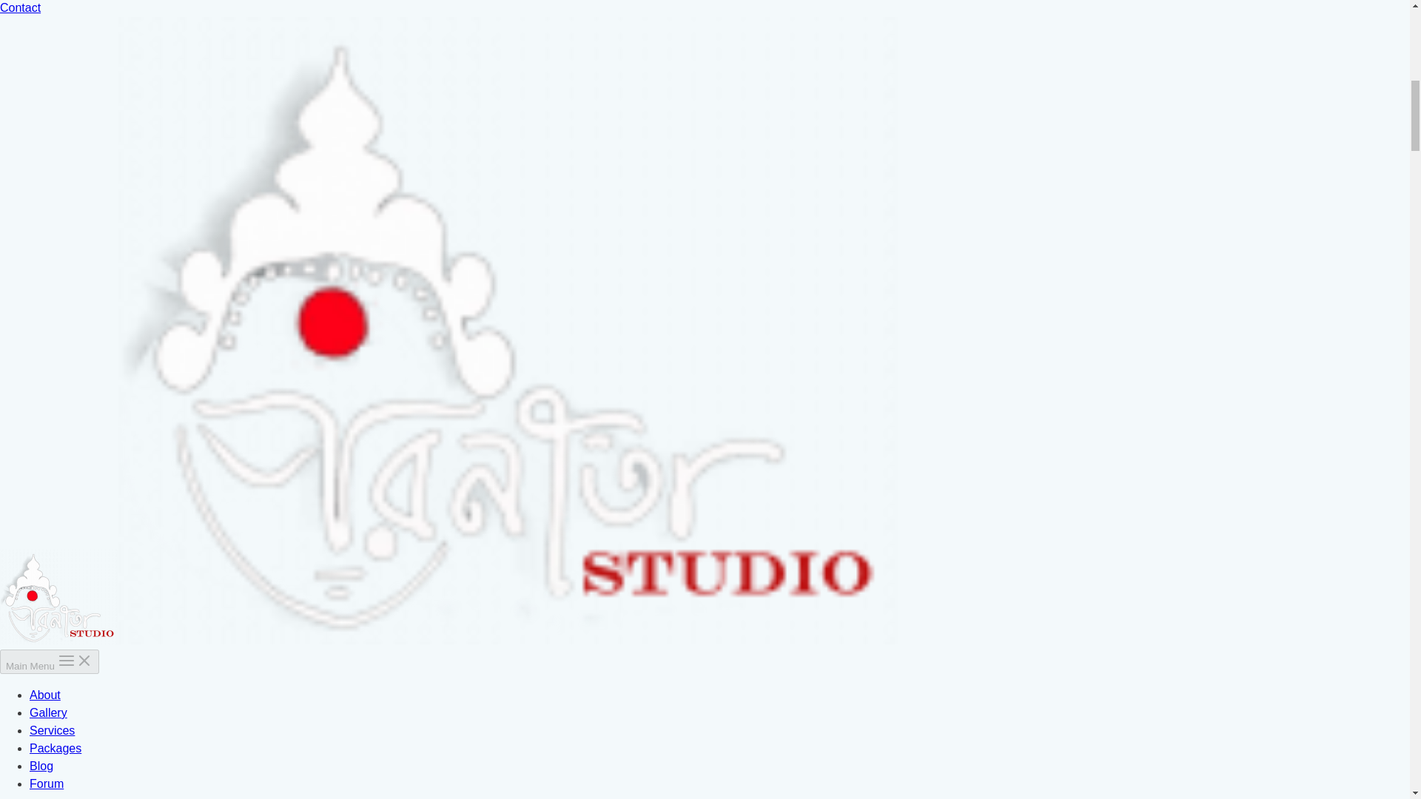 The image size is (1421, 799). Describe the element at coordinates (55, 748) in the screenshot. I see `Packages` at that location.